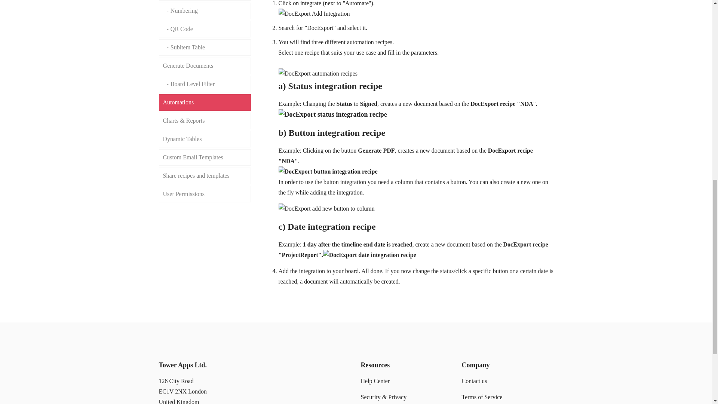 Image resolution: width=718 pixels, height=404 pixels. I want to click on Board Level Filter, so click(205, 84).